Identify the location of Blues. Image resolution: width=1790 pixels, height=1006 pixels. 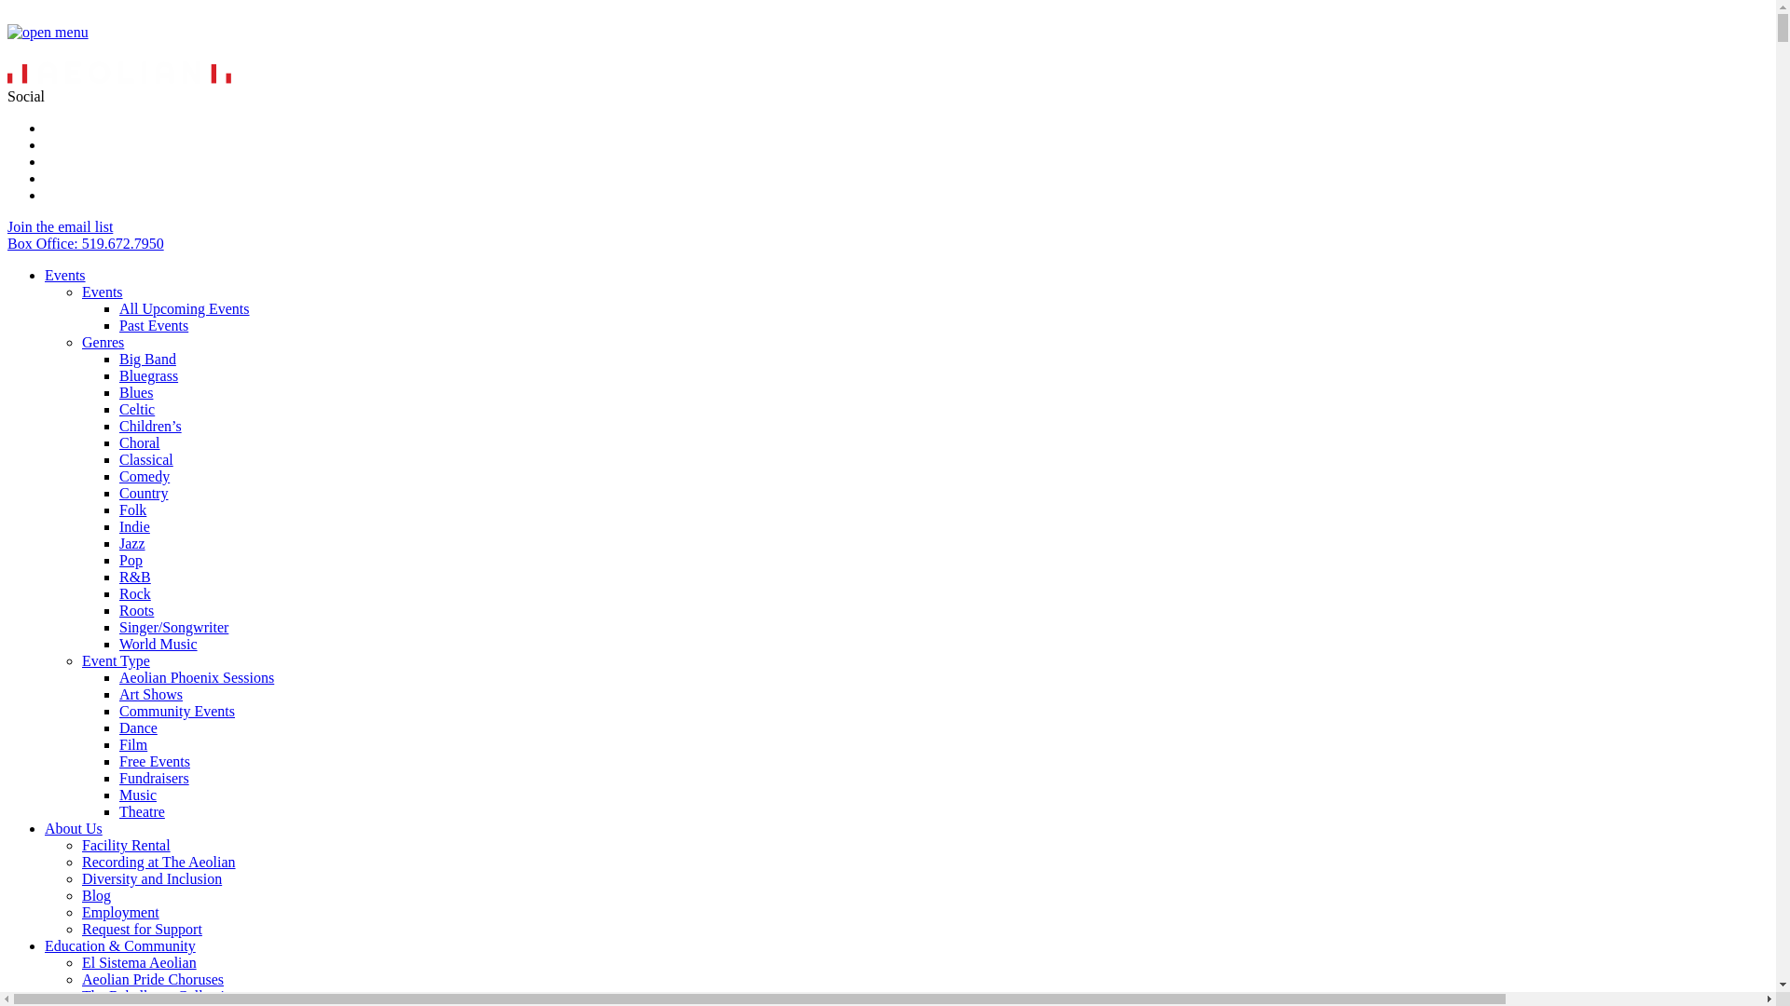
(136, 393).